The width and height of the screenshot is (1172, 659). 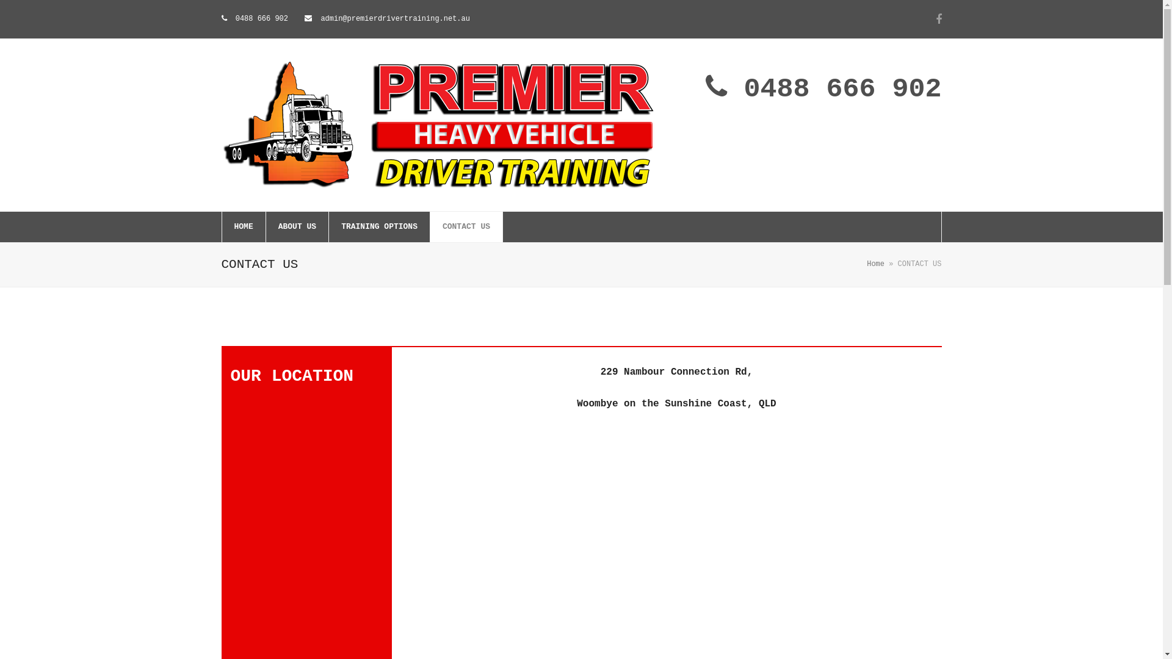 I want to click on Home, so click(x=875, y=264).